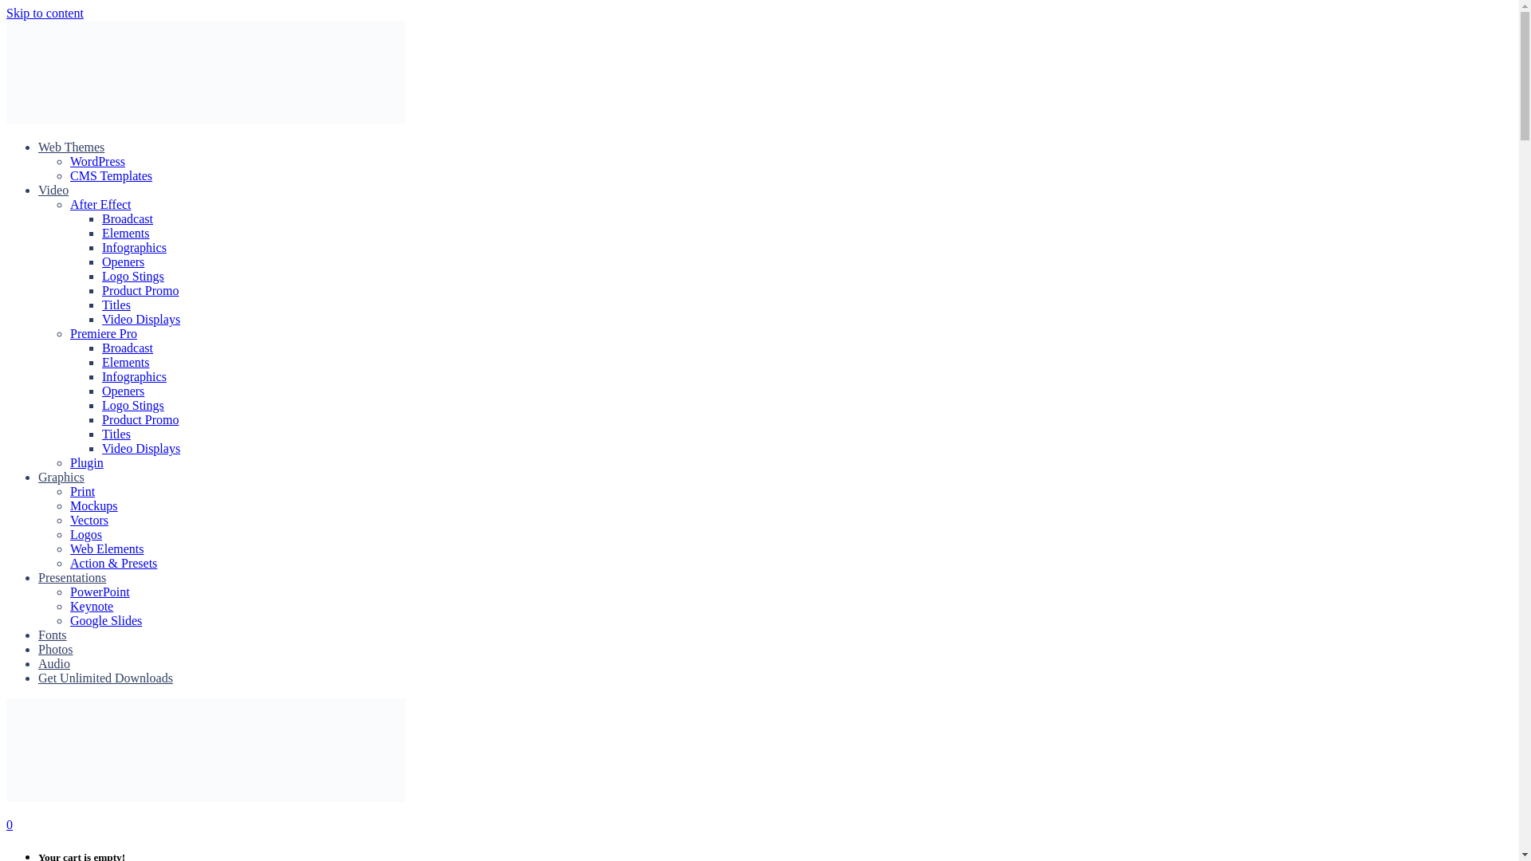 This screenshot has height=861, width=1531. What do you see at coordinates (54, 663) in the screenshot?
I see `Audio` at bounding box center [54, 663].